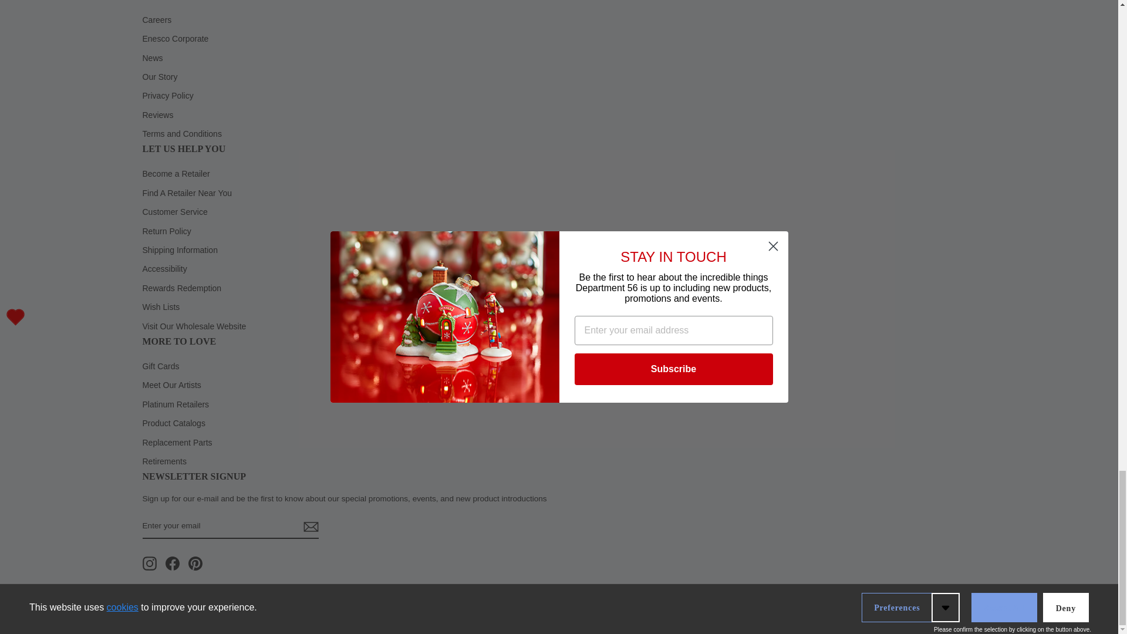  I want to click on Department 56 on Instagram, so click(149, 564).